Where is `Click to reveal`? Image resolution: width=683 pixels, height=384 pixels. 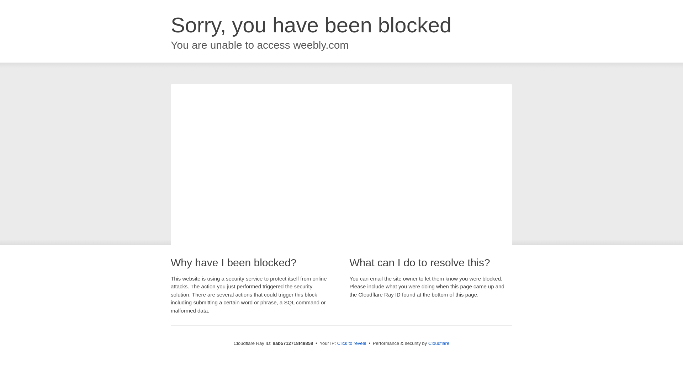
Click to reveal is located at coordinates (351, 343).